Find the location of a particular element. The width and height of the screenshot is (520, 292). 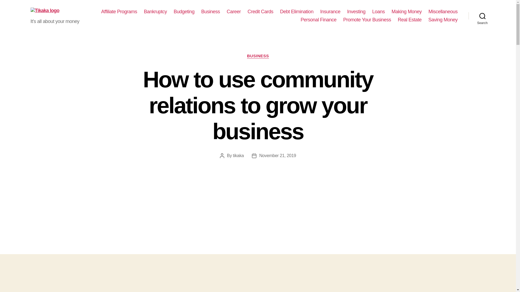

Saving Money is located at coordinates (443, 20).